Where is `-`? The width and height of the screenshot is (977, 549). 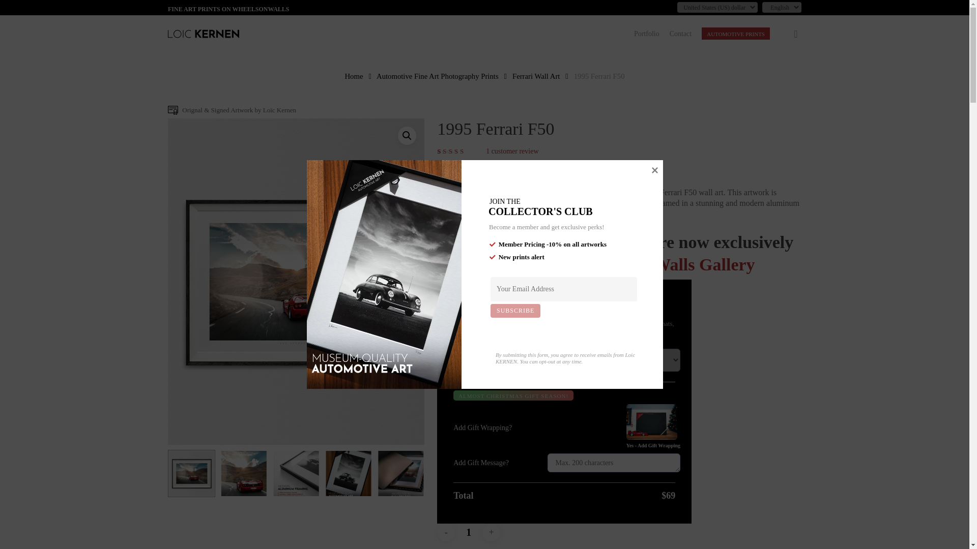 - is located at coordinates (446, 532).